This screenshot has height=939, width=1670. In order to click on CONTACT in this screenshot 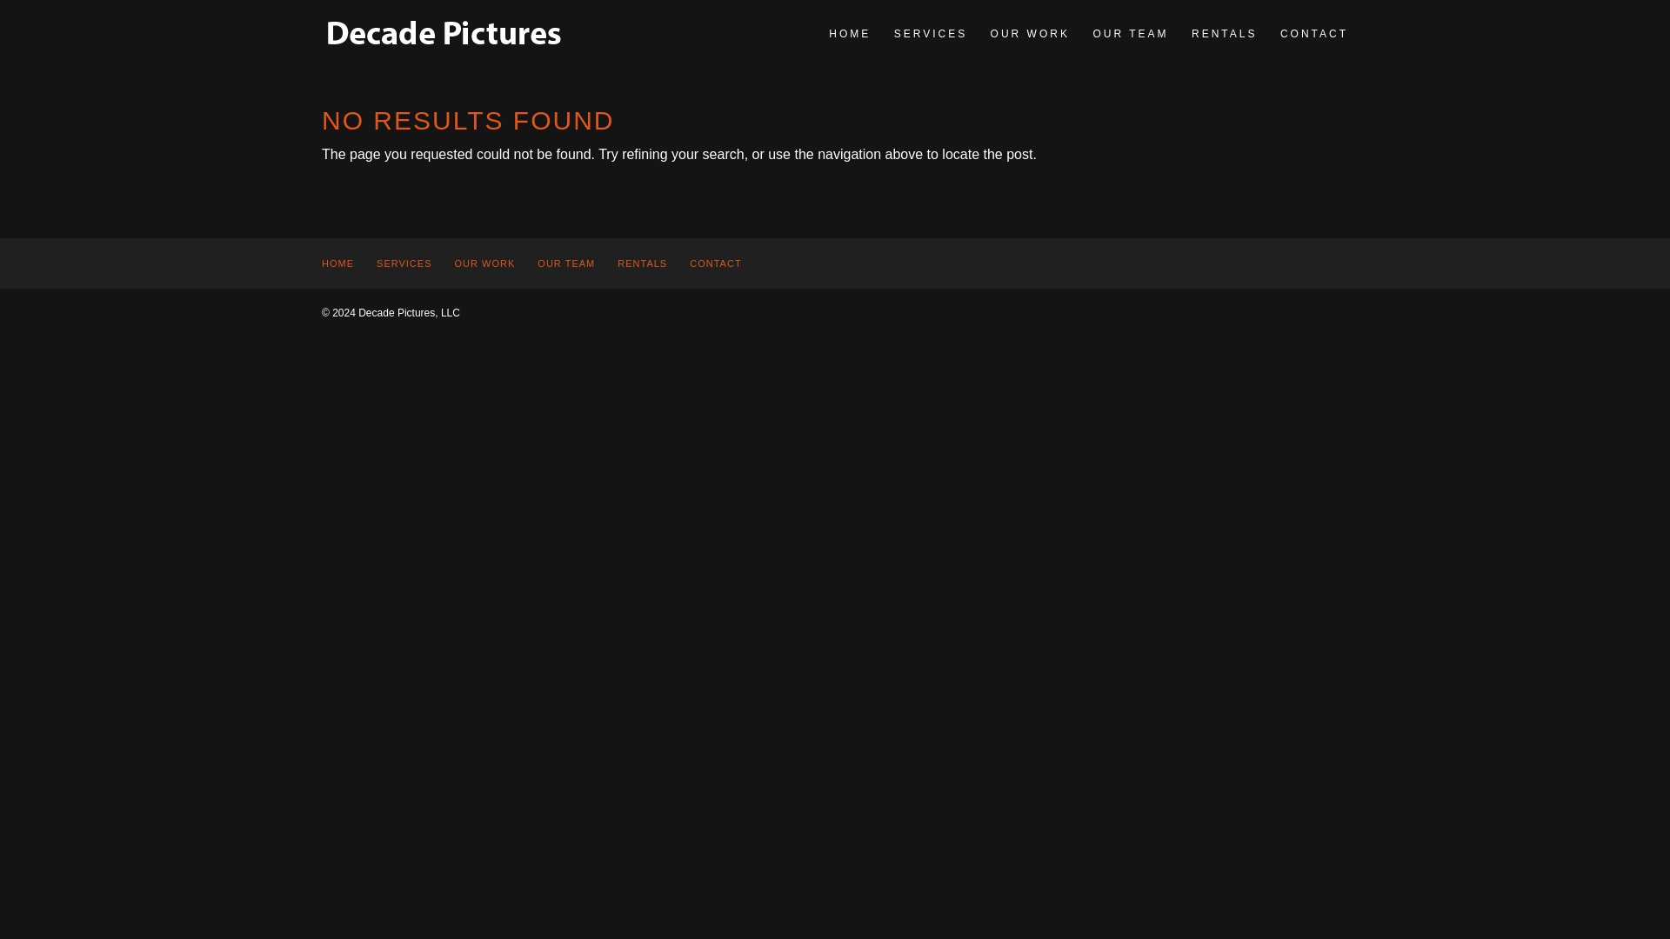, I will do `click(715, 263)`.